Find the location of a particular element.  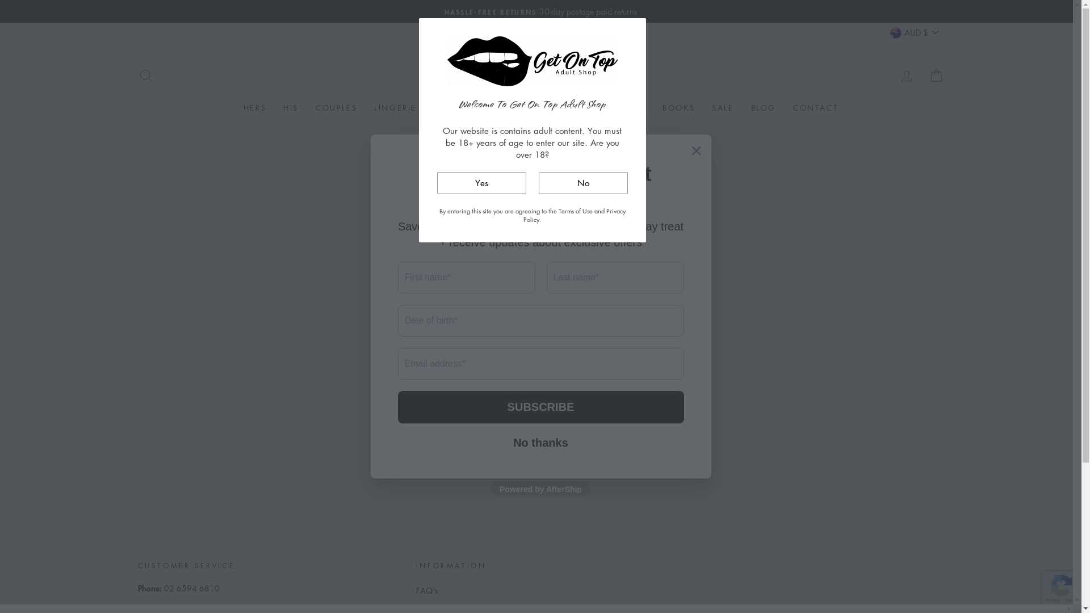

SEARCH is located at coordinates (145, 75).